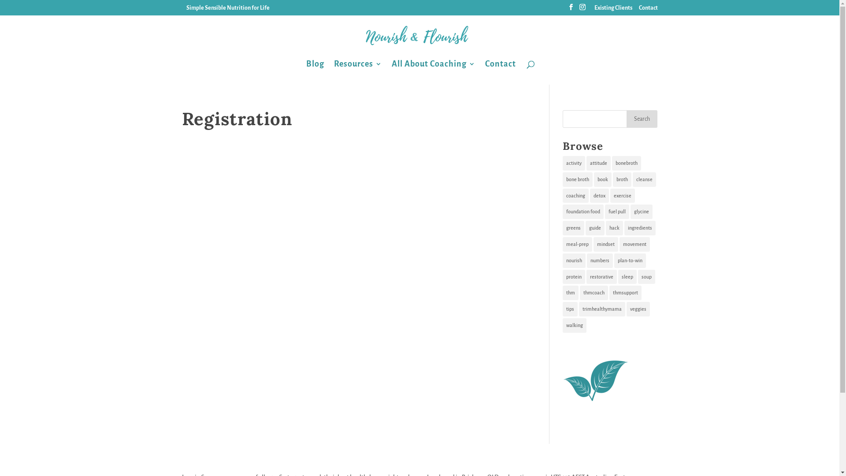 The image size is (846, 476). Describe the element at coordinates (606, 244) in the screenshot. I see `mindset` at that location.